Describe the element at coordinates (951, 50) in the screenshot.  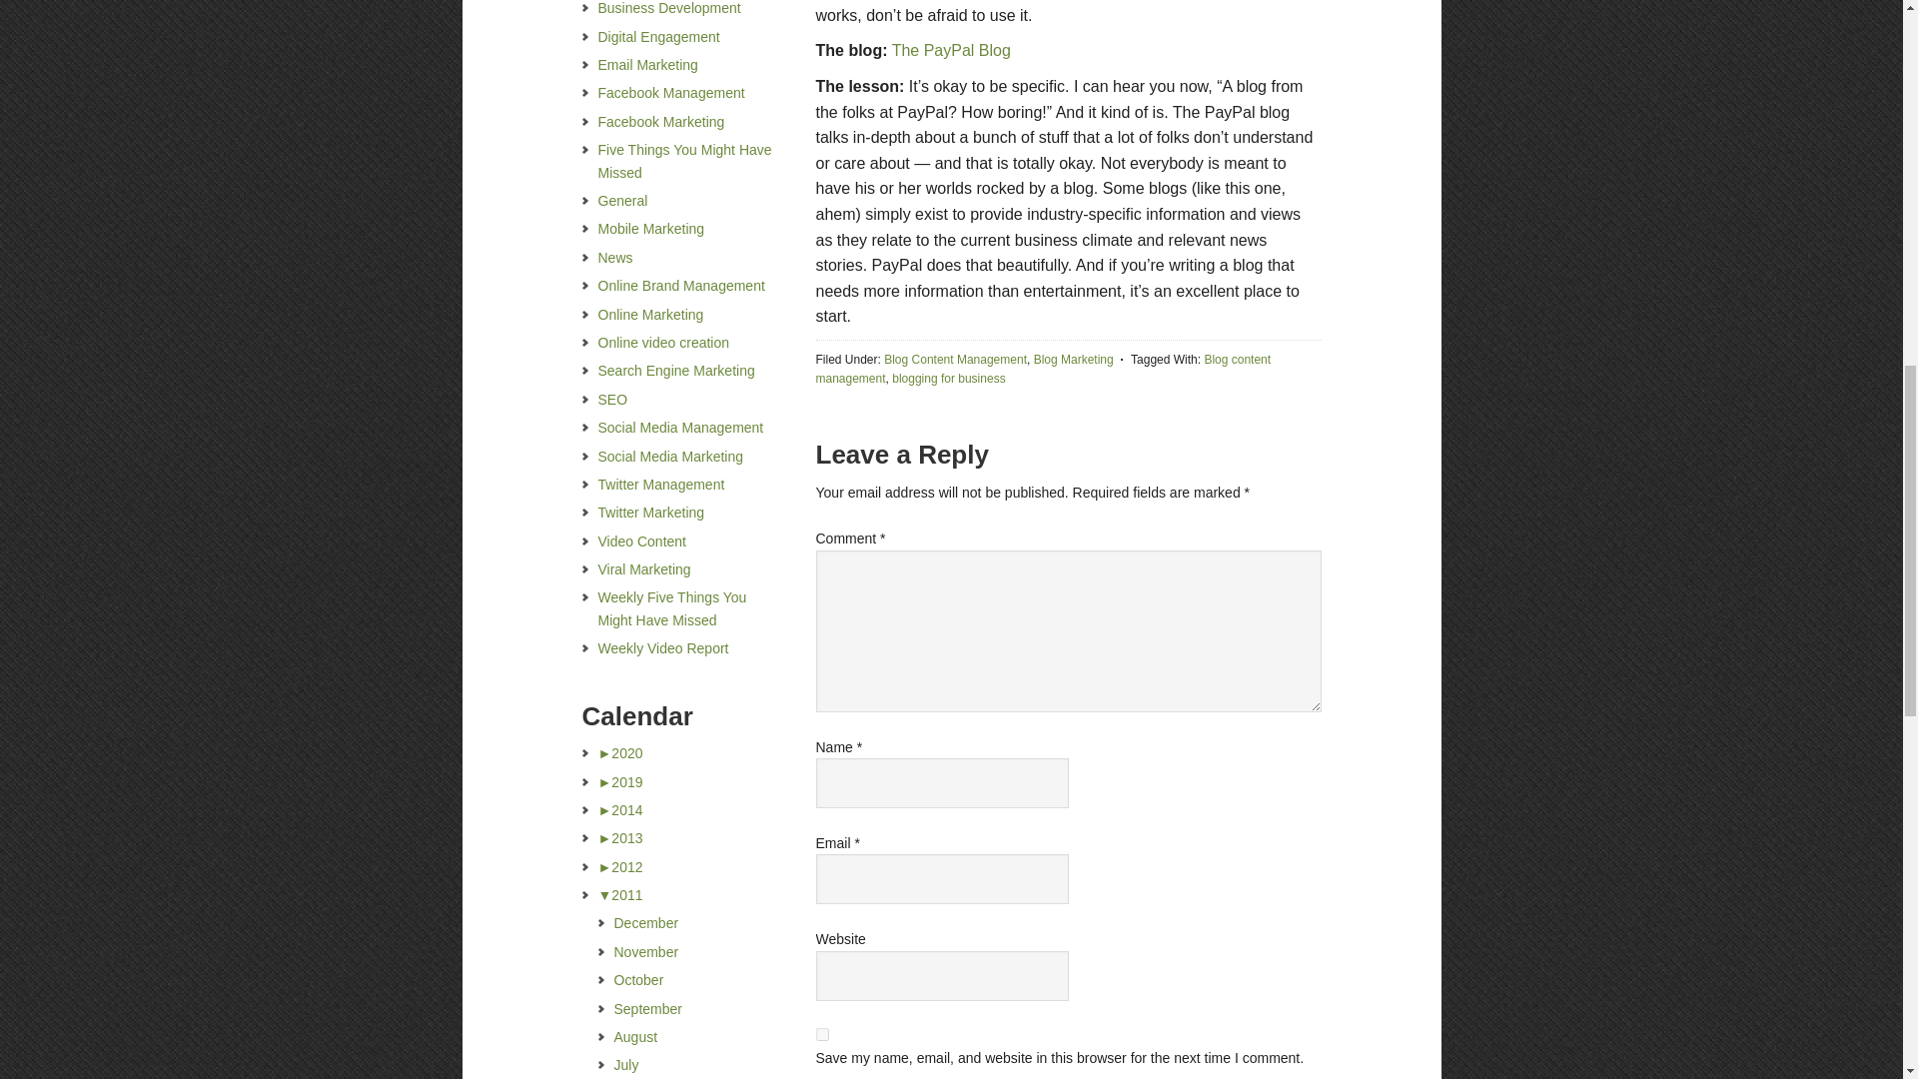
I see `The PayPal Blog` at that location.